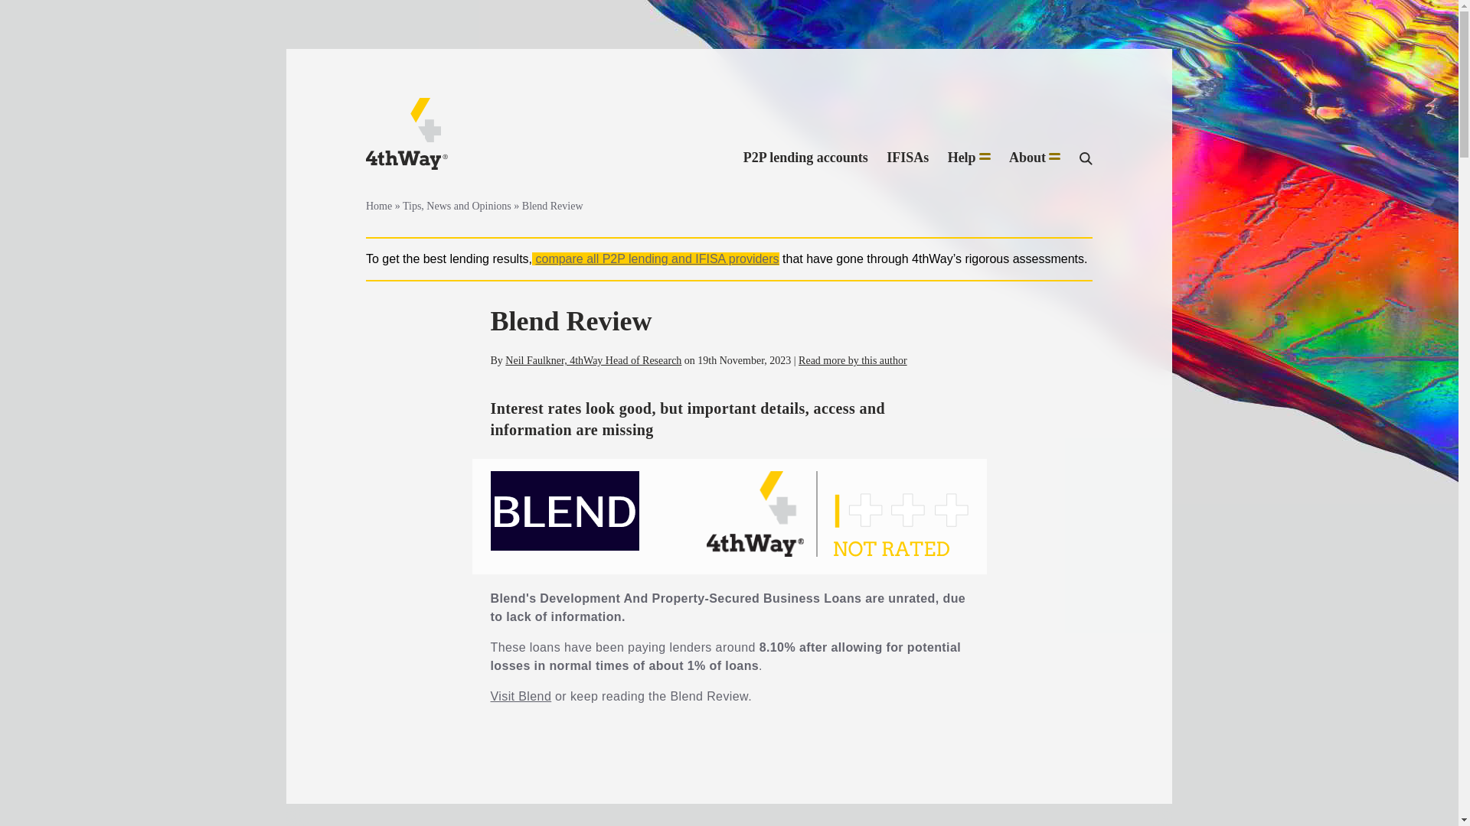 This screenshot has height=826, width=1470. I want to click on Visit Blend, so click(521, 696).